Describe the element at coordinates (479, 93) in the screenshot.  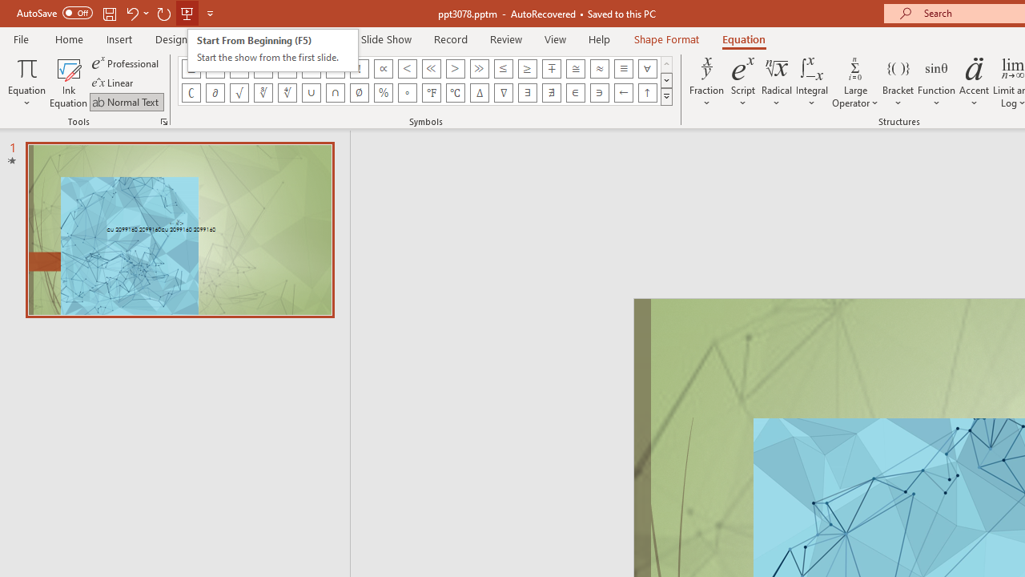
I see `Equation Symbol Increment` at that location.